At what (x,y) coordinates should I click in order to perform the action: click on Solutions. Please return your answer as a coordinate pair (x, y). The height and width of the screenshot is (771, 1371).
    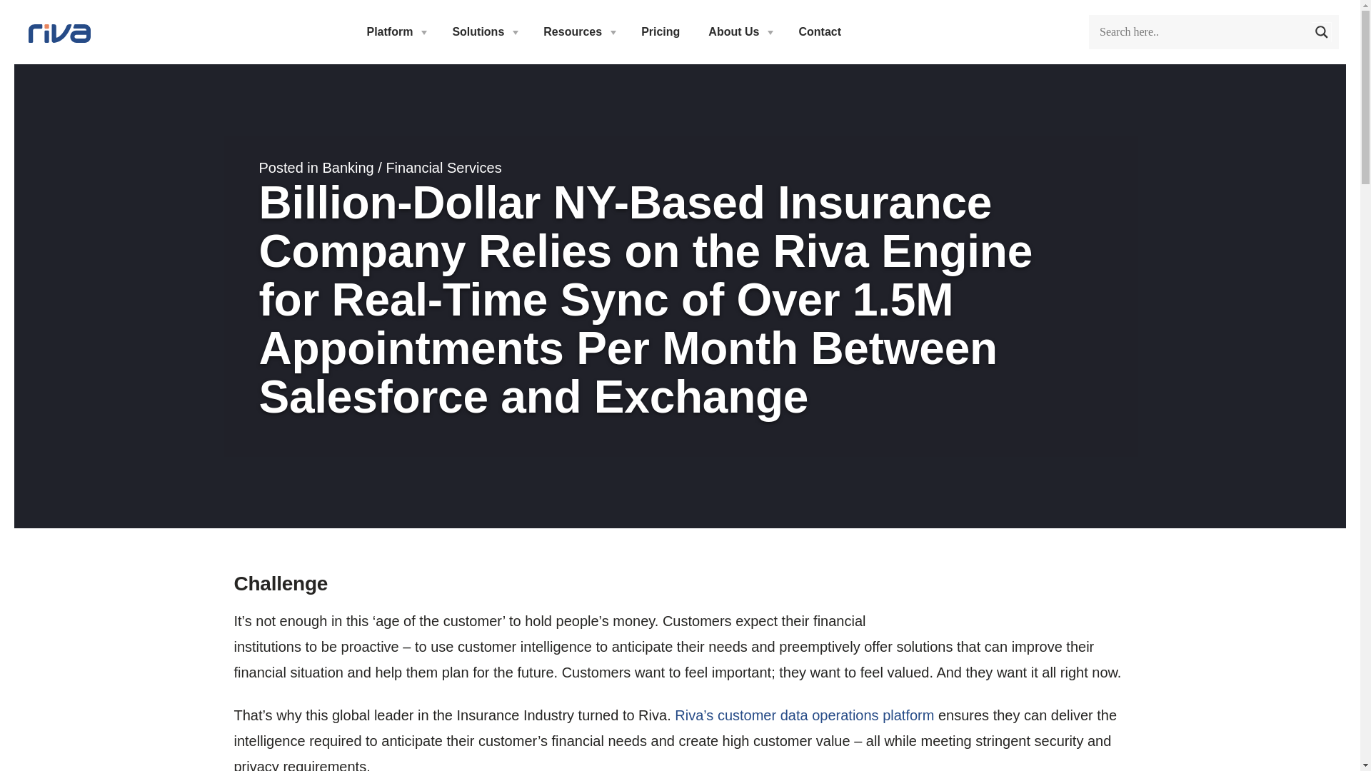
    Looking at the image, I should click on (483, 32).